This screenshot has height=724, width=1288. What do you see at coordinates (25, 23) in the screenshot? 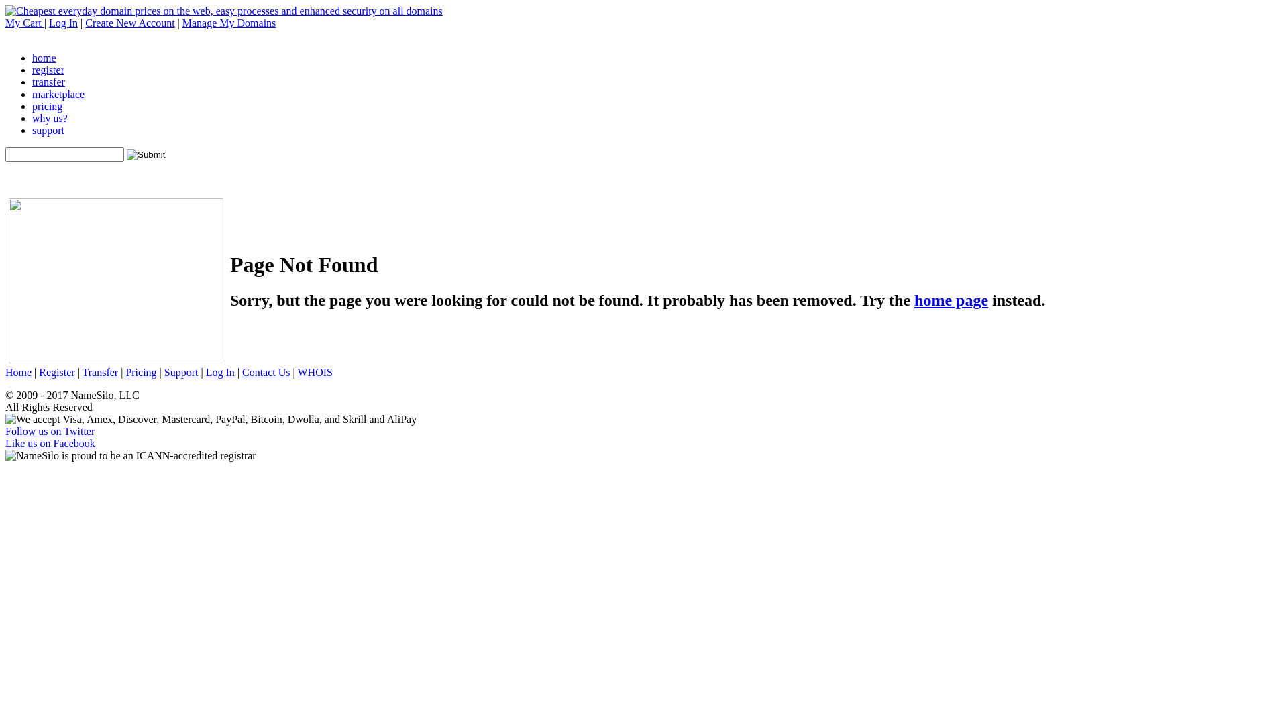
I see `My Cart` at bounding box center [25, 23].